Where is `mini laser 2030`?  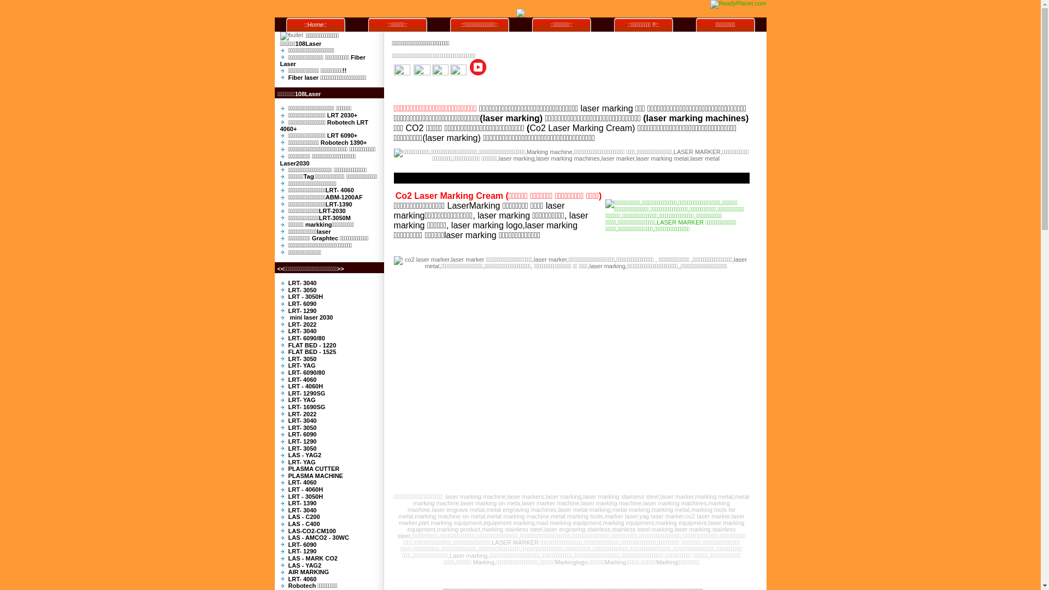
mini laser 2030 is located at coordinates (311, 317).